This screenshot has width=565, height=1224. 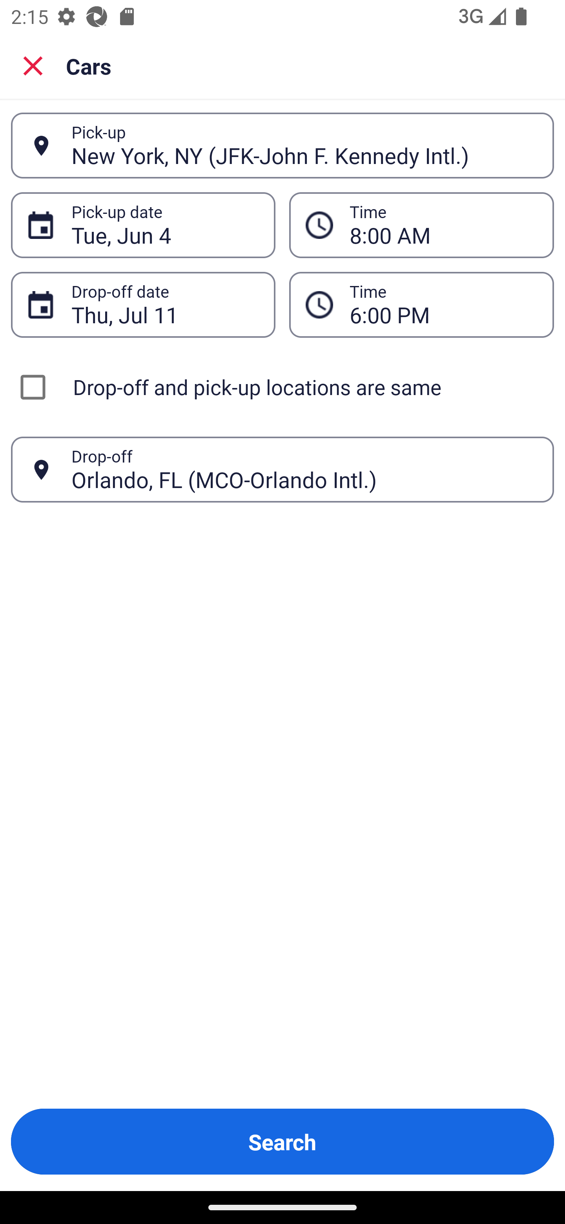 What do you see at coordinates (282, 1142) in the screenshot?
I see `Search Button Search` at bounding box center [282, 1142].